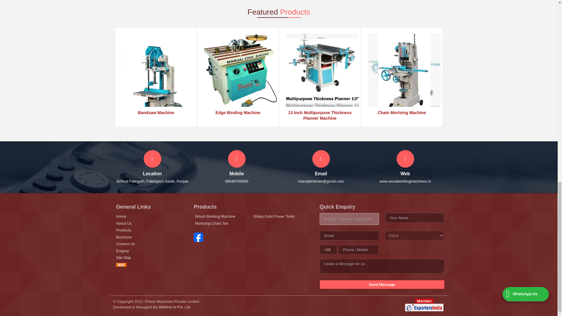 This screenshot has height=316, width=562. I want to click on Send Message, so click(382, 284).